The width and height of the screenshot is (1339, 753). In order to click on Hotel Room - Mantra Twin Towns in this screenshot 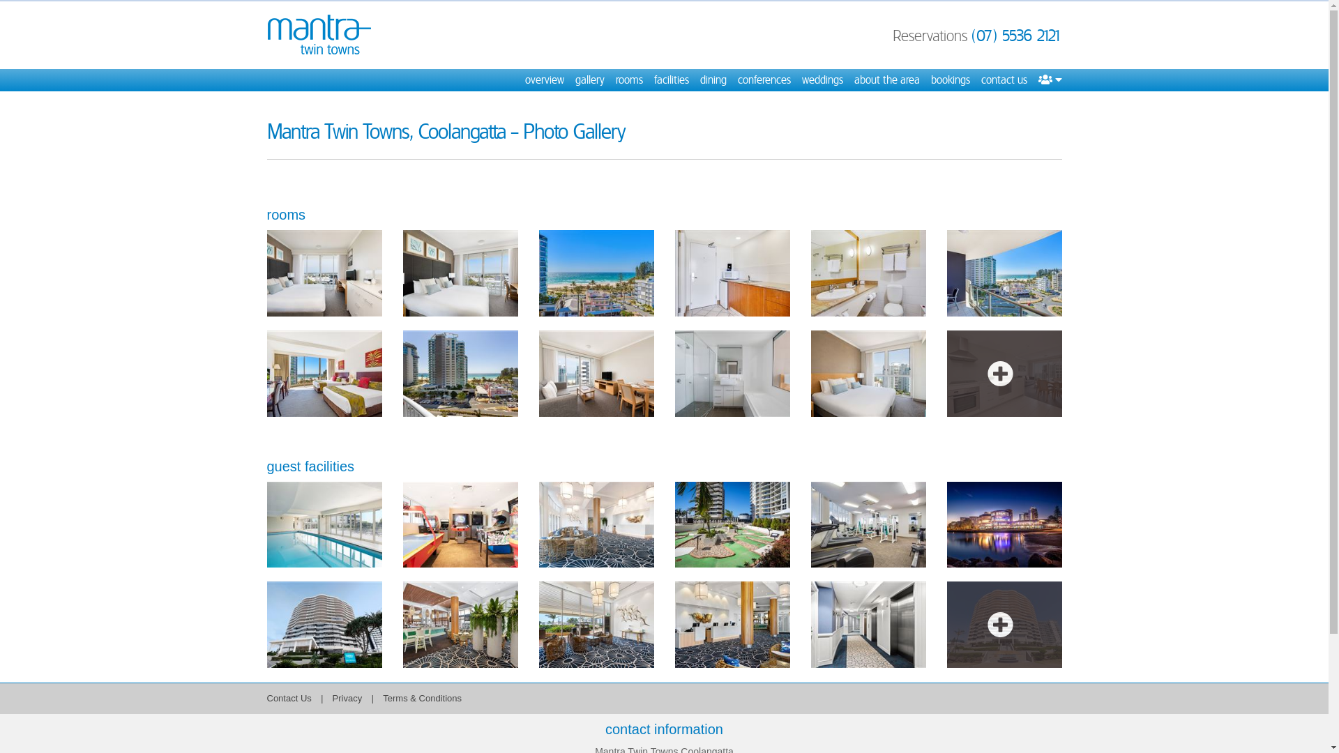, I will do `click(732, 273)`.